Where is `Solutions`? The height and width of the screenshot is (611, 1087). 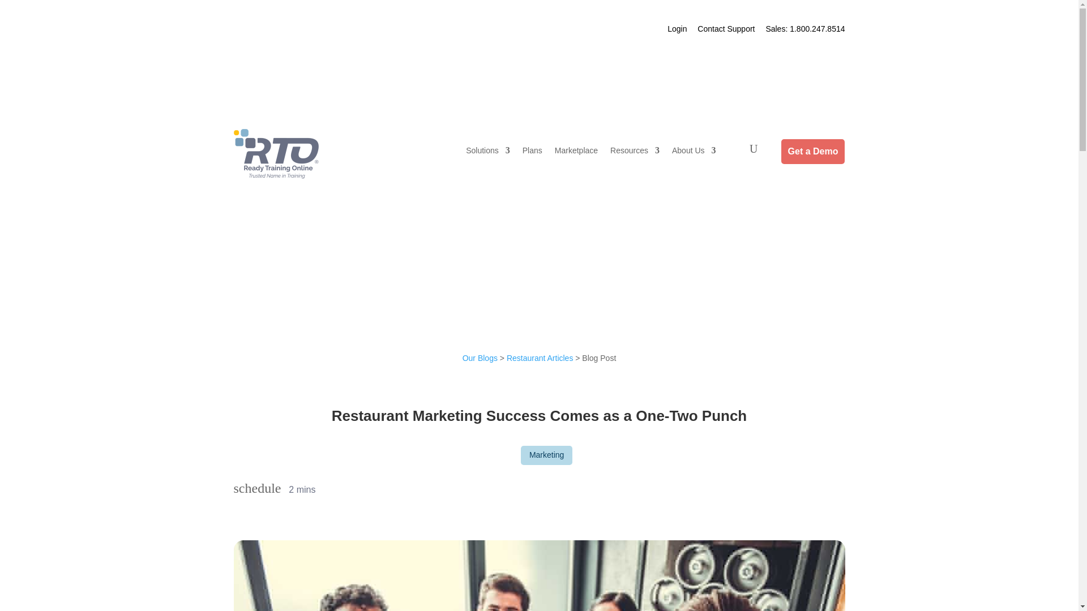 Solutions is located at coordinates (488, 153).